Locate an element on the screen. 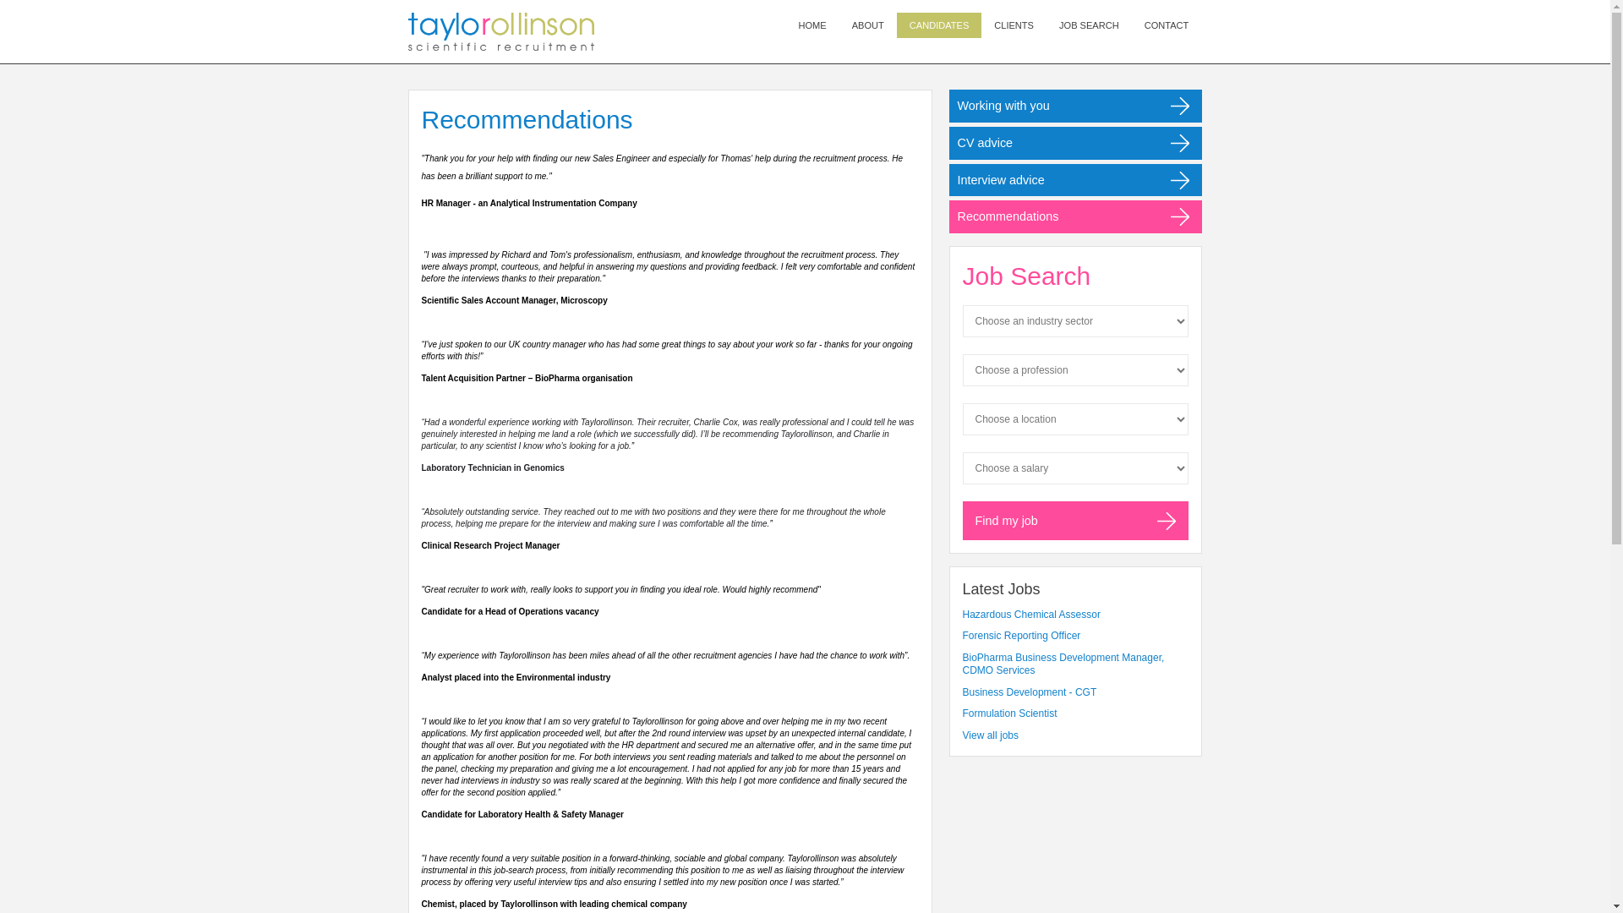  HOME is located at coordinates (811, 25).